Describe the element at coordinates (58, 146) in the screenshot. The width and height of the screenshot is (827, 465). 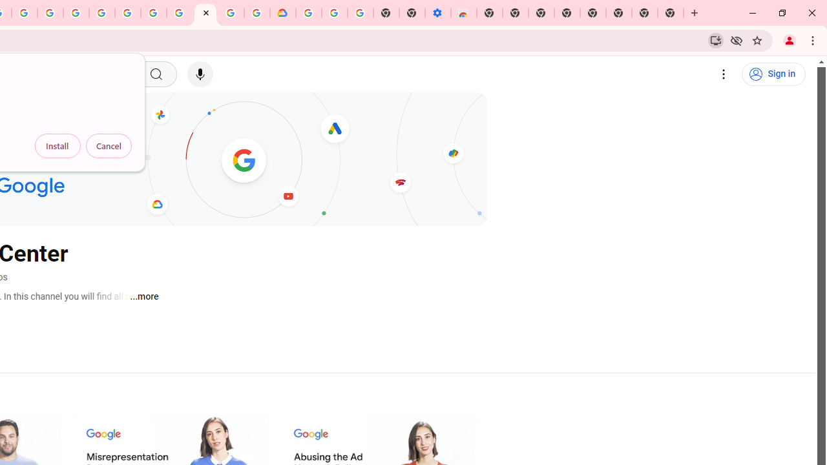
I see `Install` at that location.